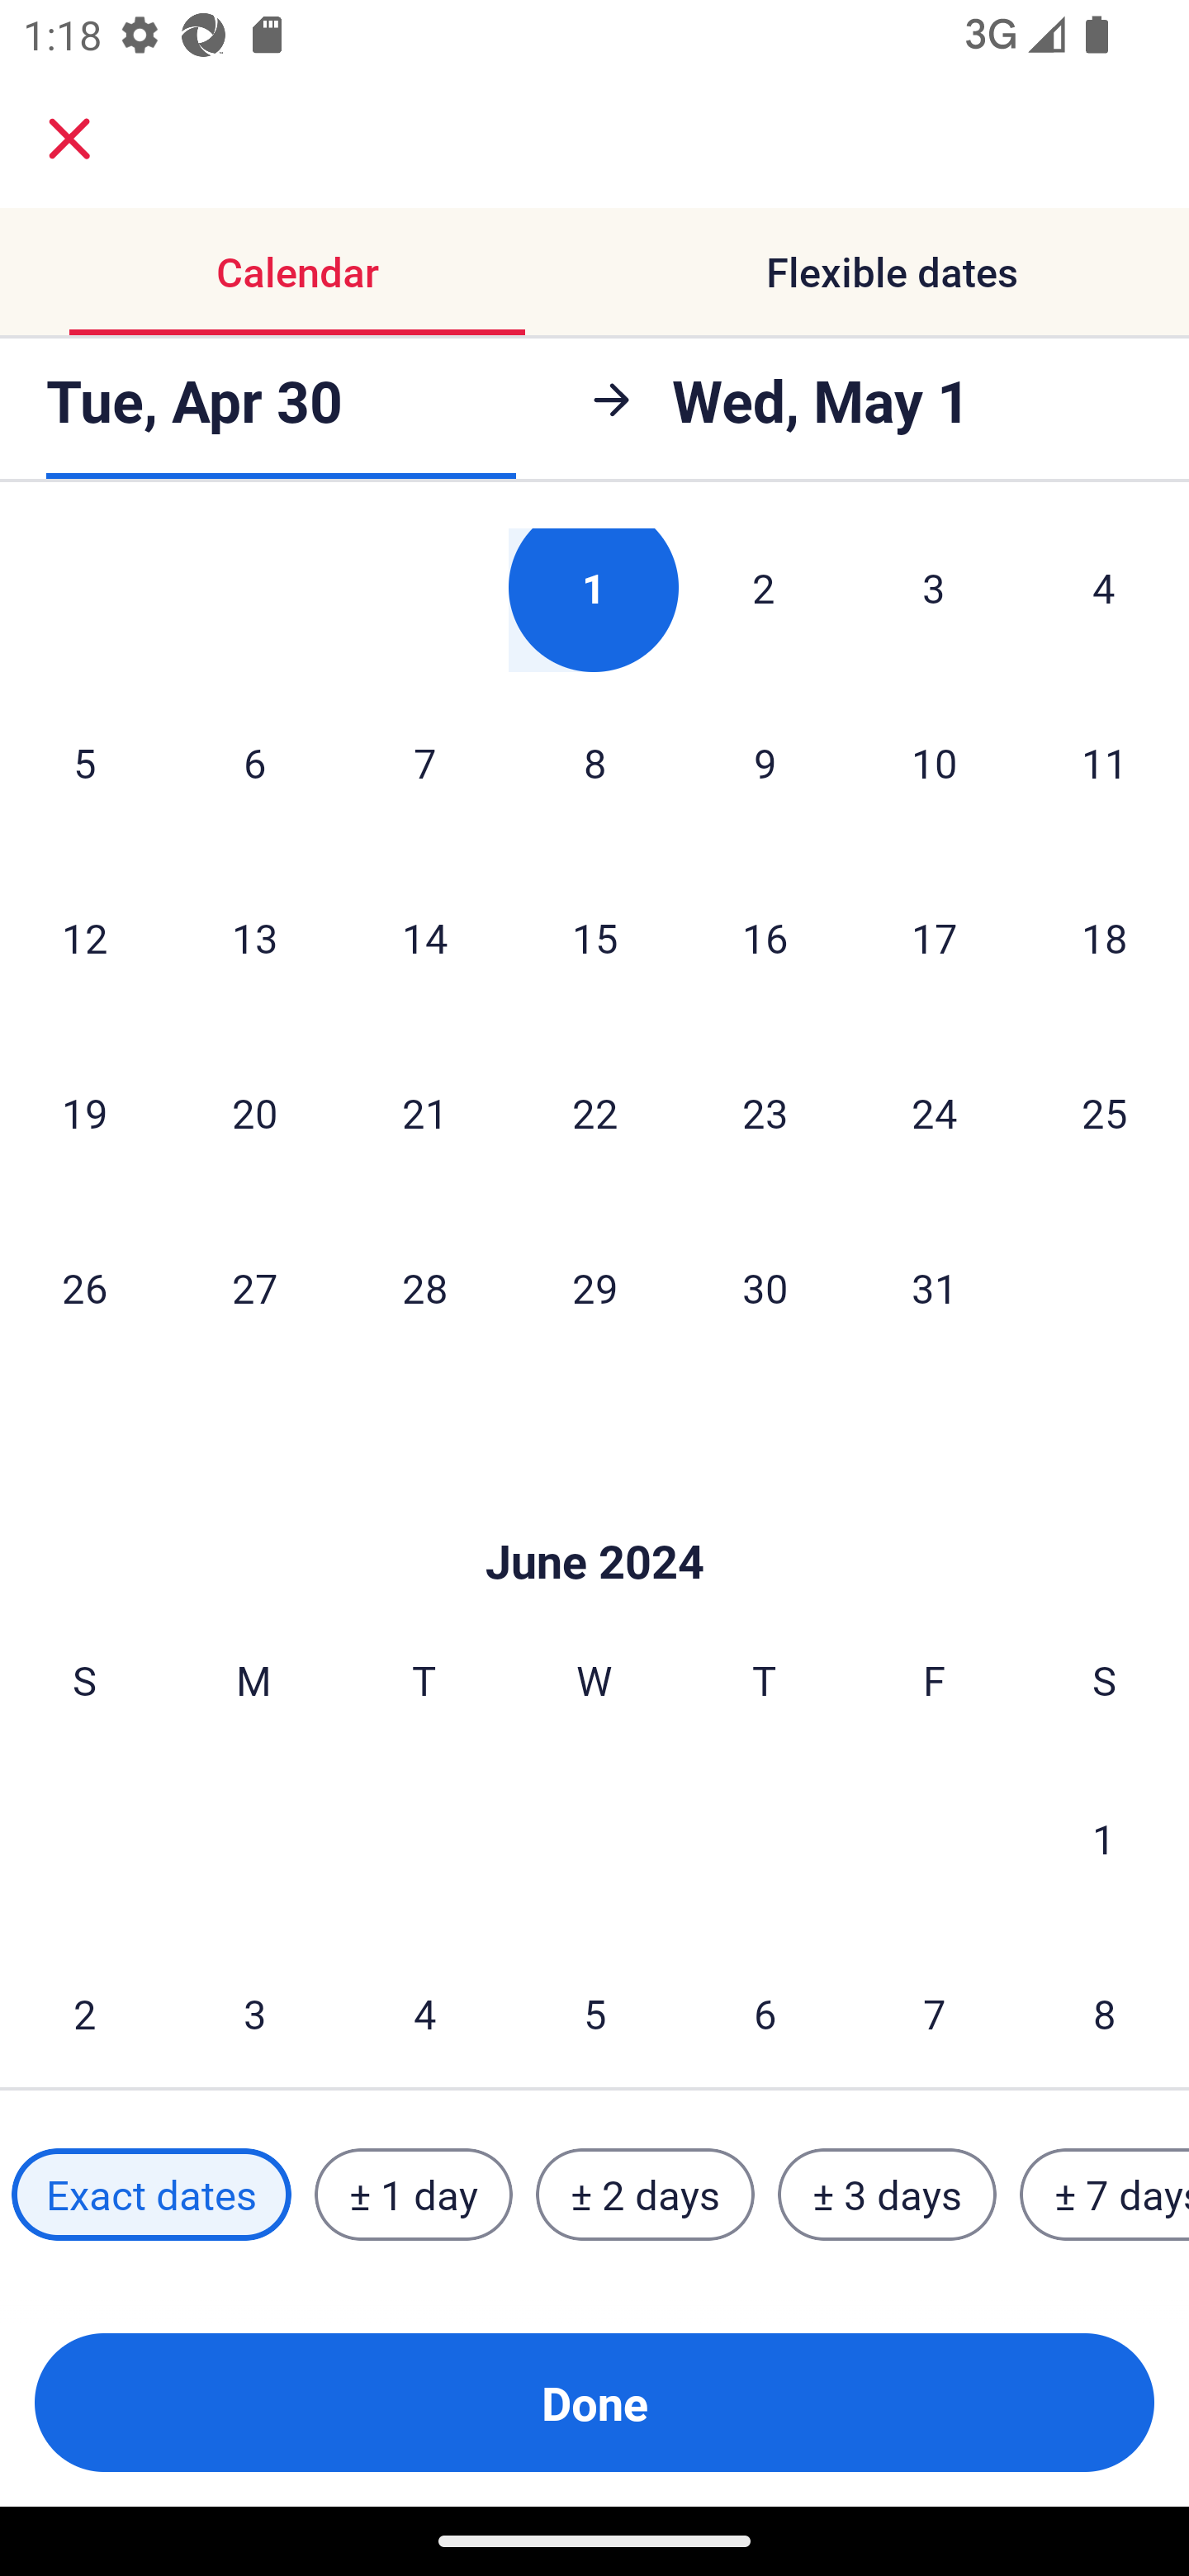 The height and width of the screenshot is (2576, 1189). I want to click on 27 Monday, May 27, 2024, so click(254, 1288).